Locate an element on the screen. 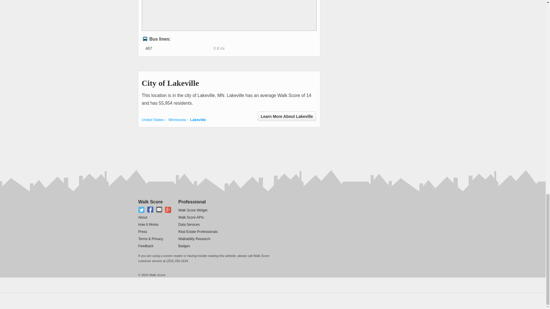  United States Walkability Rankings is located at coordinates (152, 120).